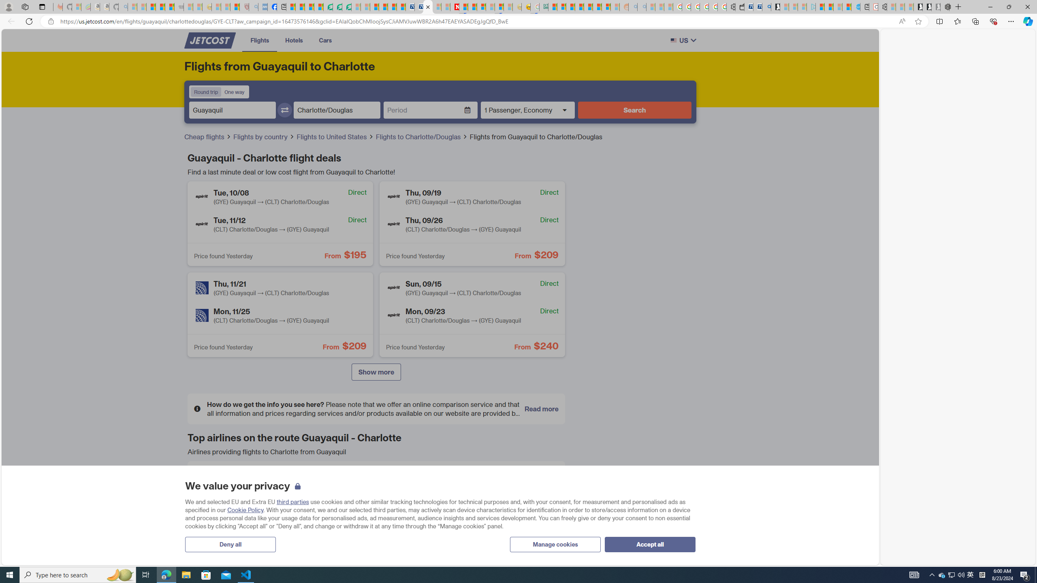  I want to click on Home | Sky Blue Bikes - Sky Blue Bikes, so click(856, 7).